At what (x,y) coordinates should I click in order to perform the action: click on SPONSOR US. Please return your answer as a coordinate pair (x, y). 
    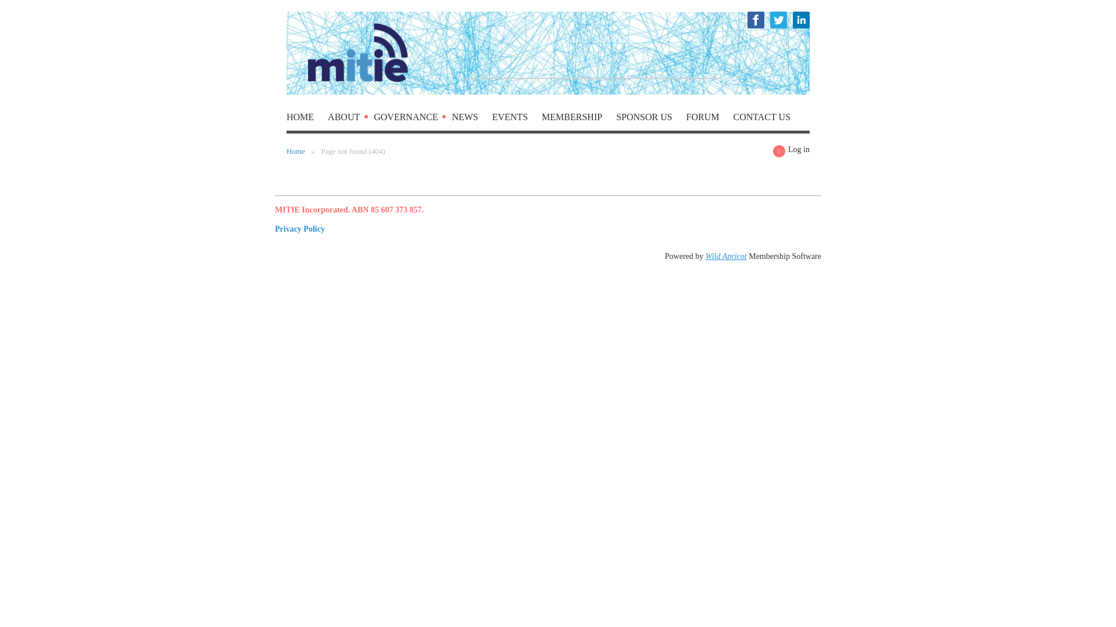
    Looking at the image, I should click on (651, 120).